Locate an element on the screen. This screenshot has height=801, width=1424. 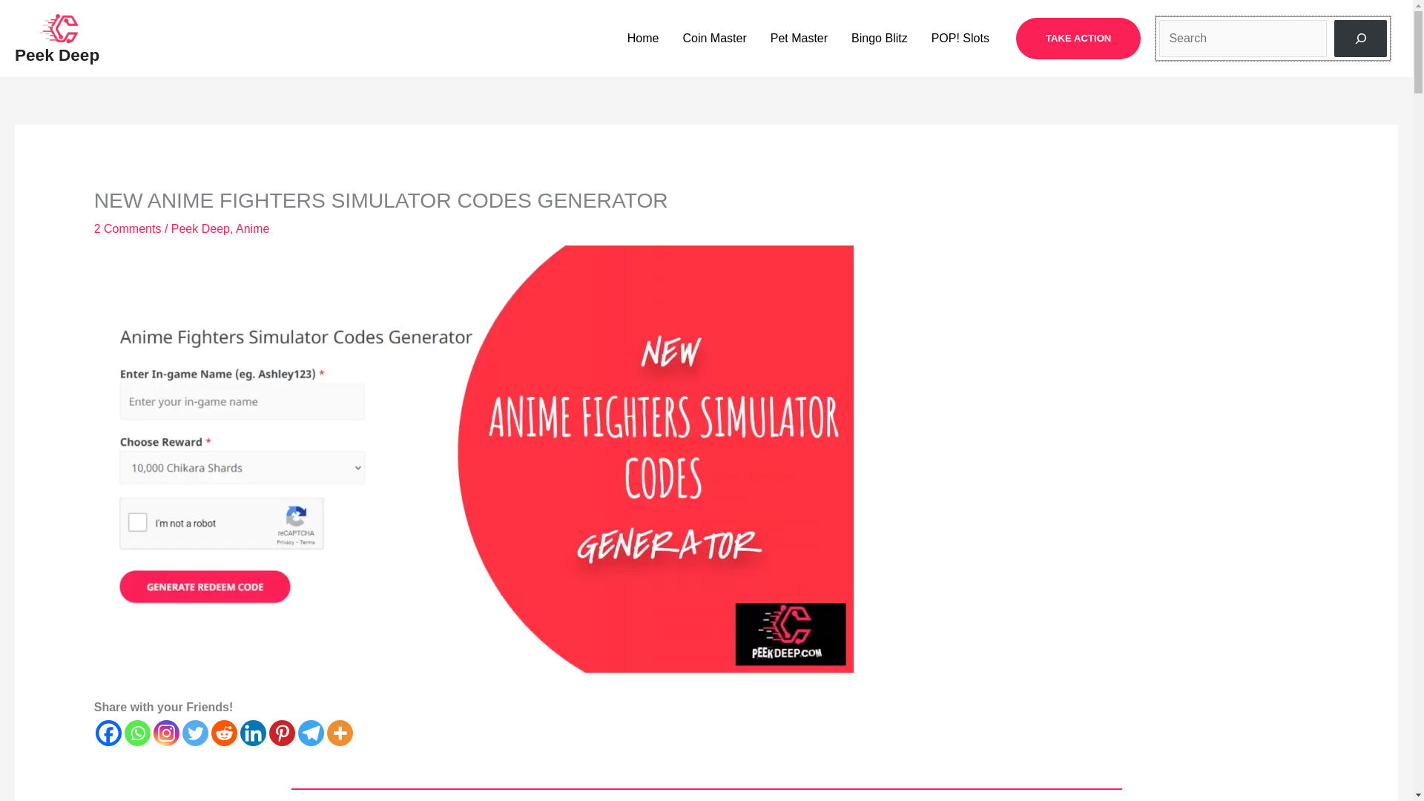
Instagram is located at coordinates (166, 733).